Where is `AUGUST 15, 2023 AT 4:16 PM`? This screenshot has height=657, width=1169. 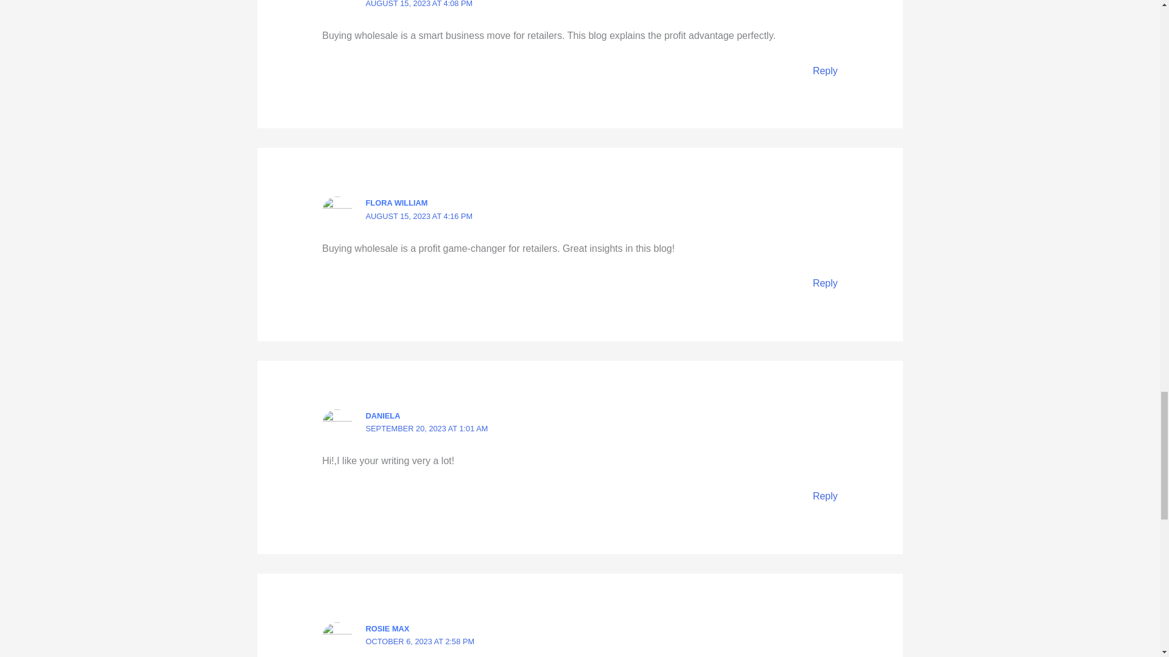 AUGUST 15, 2023 AT 4:16 PM is located at coordinates (419, 215).